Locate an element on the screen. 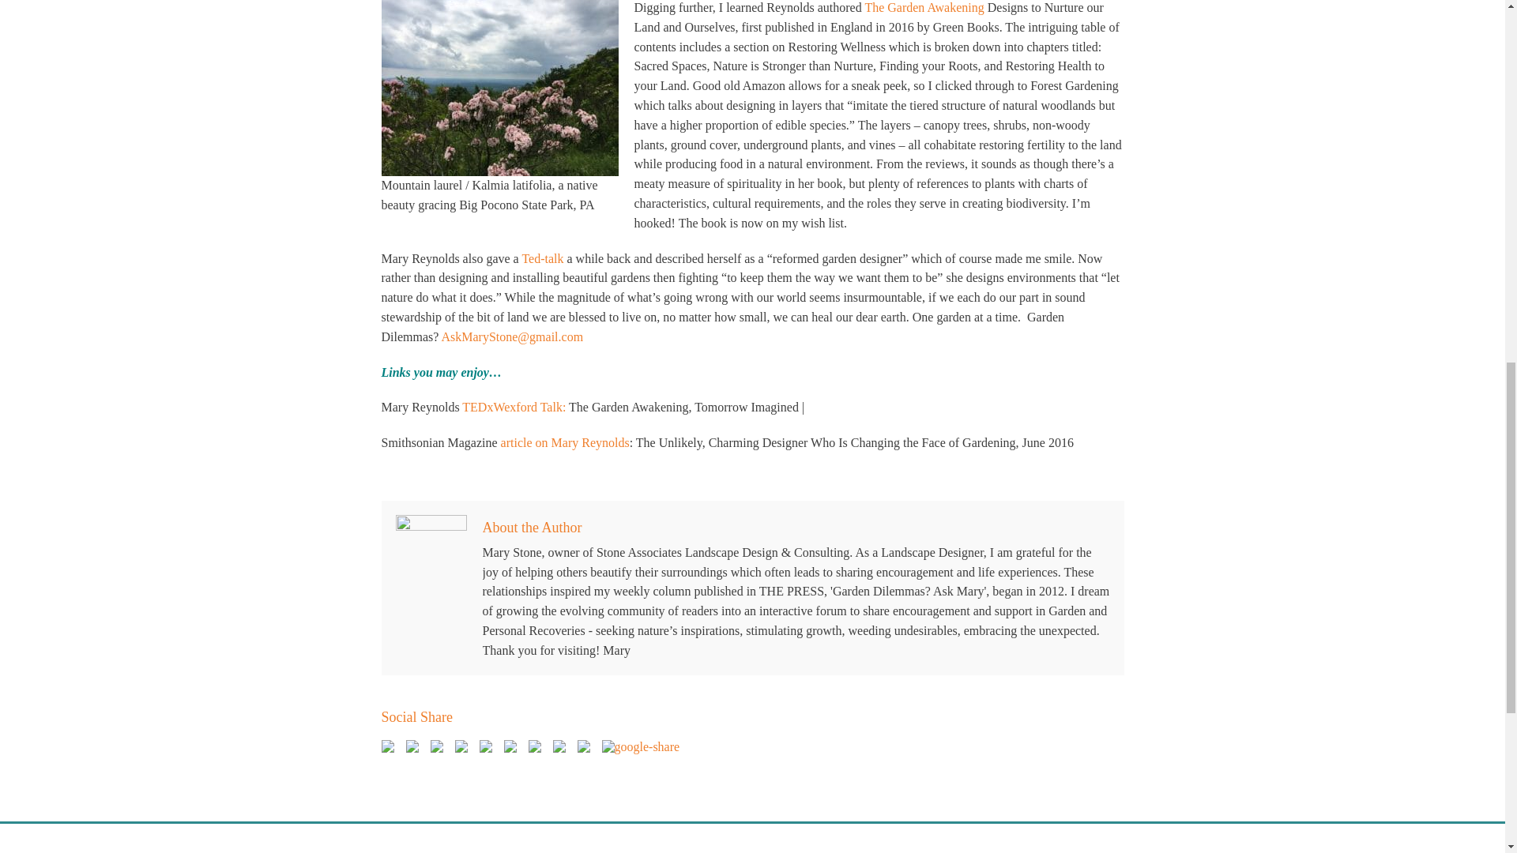 This screenshot has height=853, width=1517. article on Mary Reynolds is located at coordinates (564, 442).